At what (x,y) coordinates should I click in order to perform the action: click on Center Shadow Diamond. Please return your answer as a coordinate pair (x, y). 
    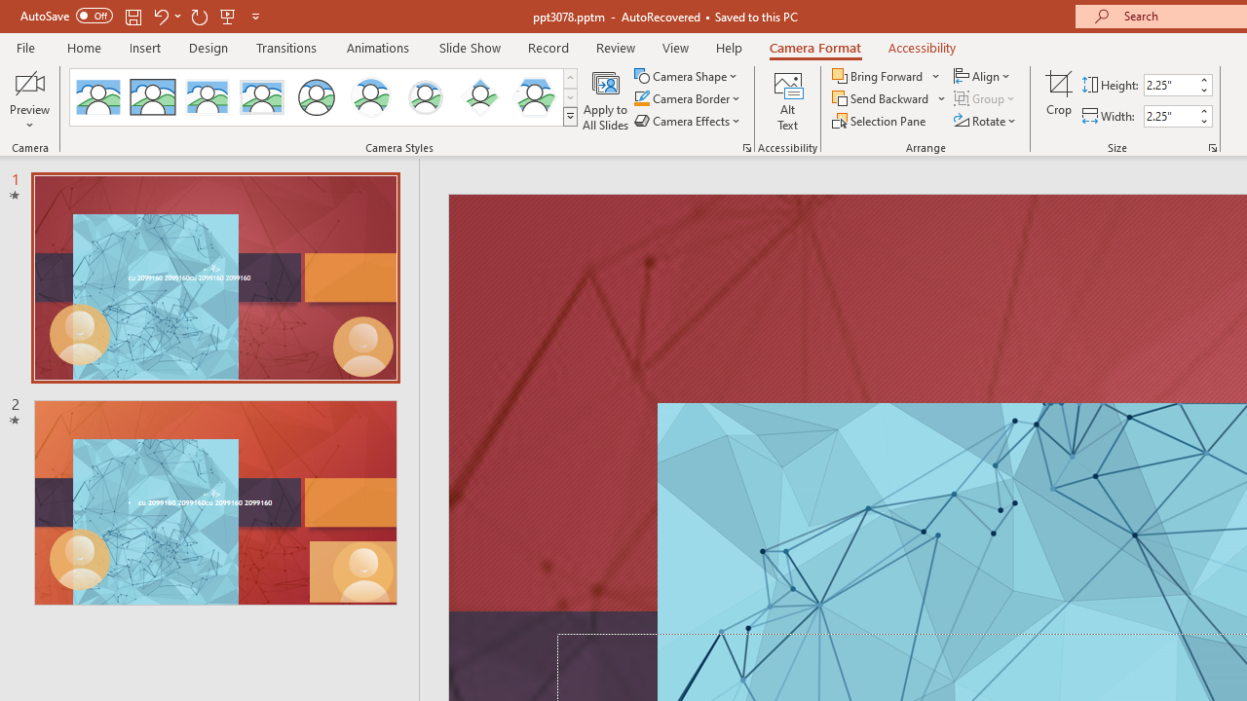
    Looking at the image, I should click on (479, 97).